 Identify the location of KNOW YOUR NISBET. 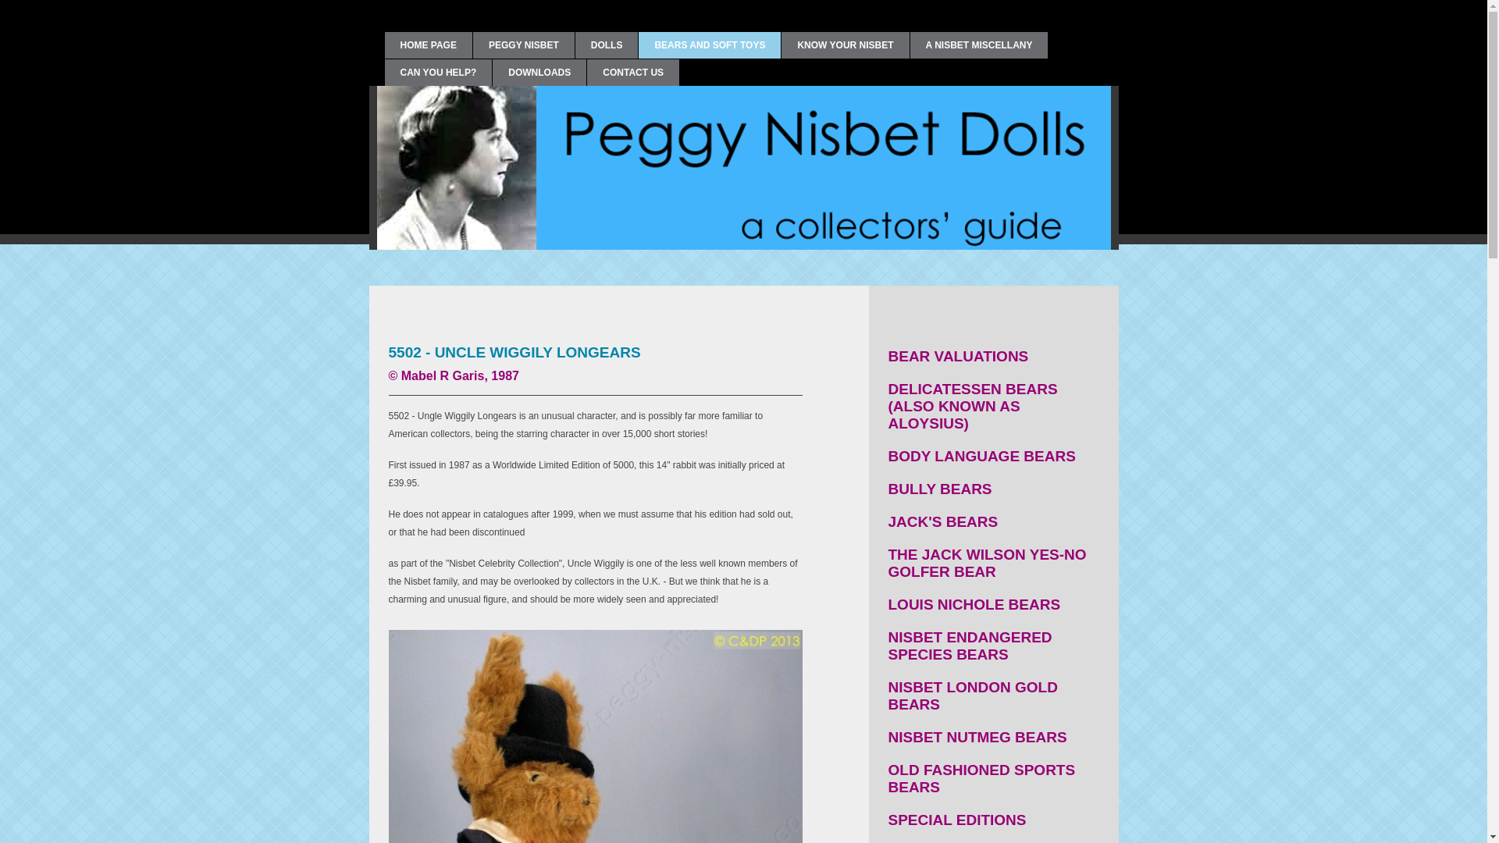
(845, 45).